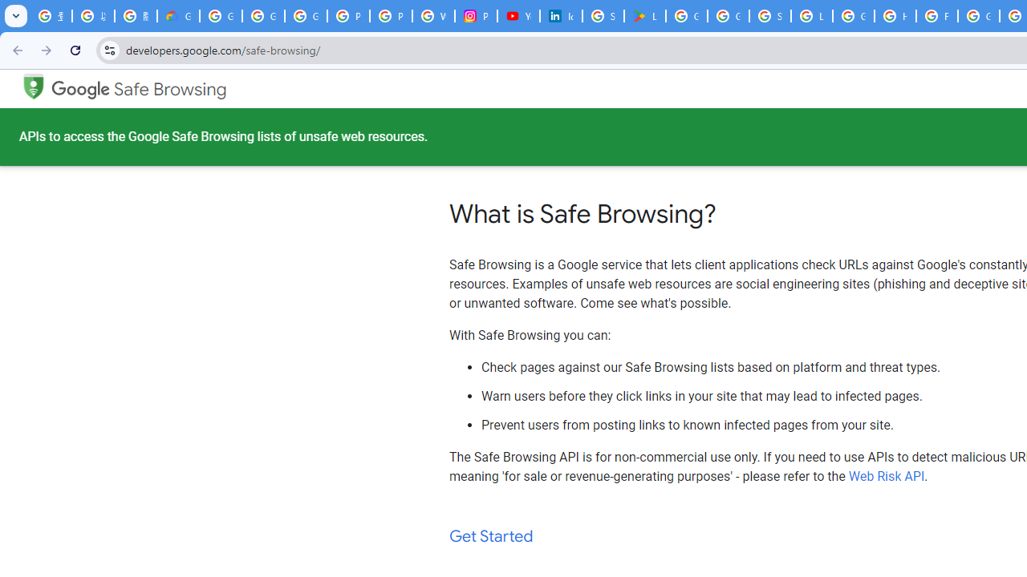 This screenshot has height=577, width=1027. What do you see at coordinates (603, 16) in the screenshot?
I see `Sign in - Google Accounts` at bounding box center [603, 16].